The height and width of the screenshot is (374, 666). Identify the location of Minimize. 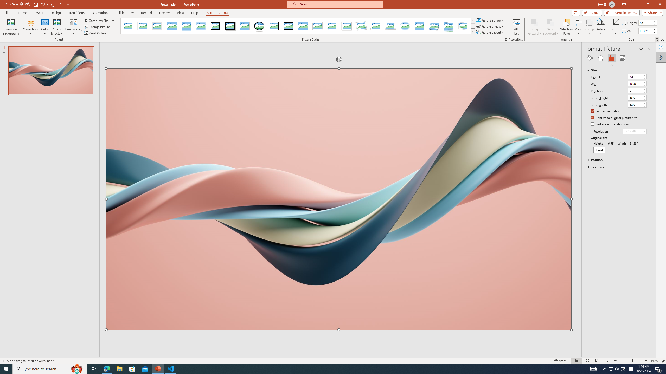
(636, 4).